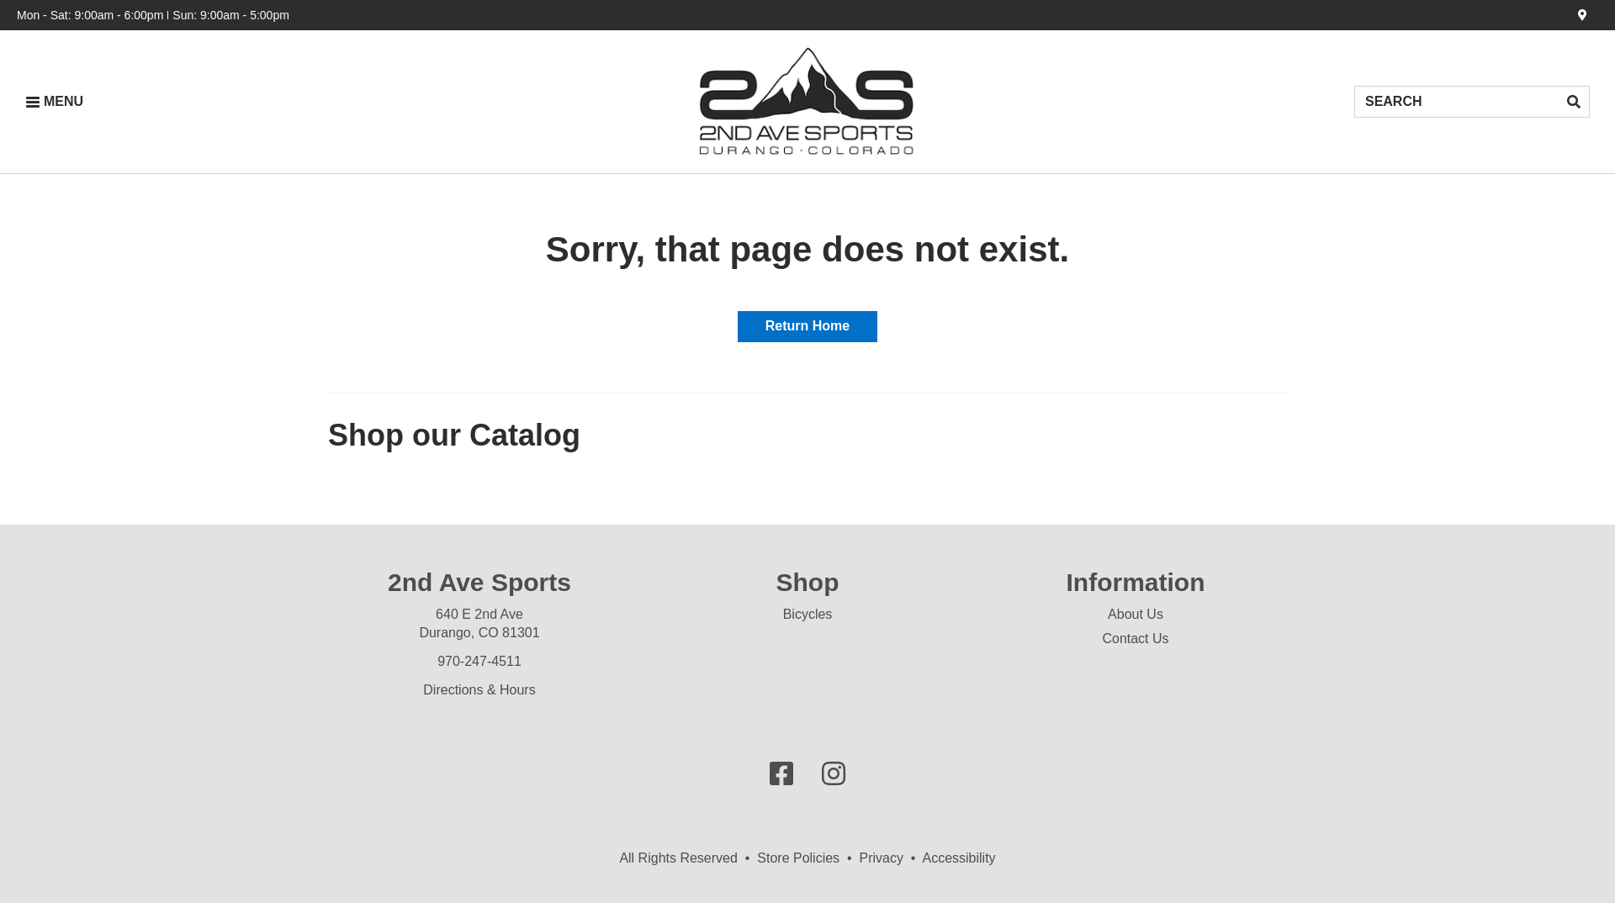 The width and height of the screenshot is (1615, 908). Describe the element at coordinates (1583, 15) in the screenshot. I see `Store` at that location.